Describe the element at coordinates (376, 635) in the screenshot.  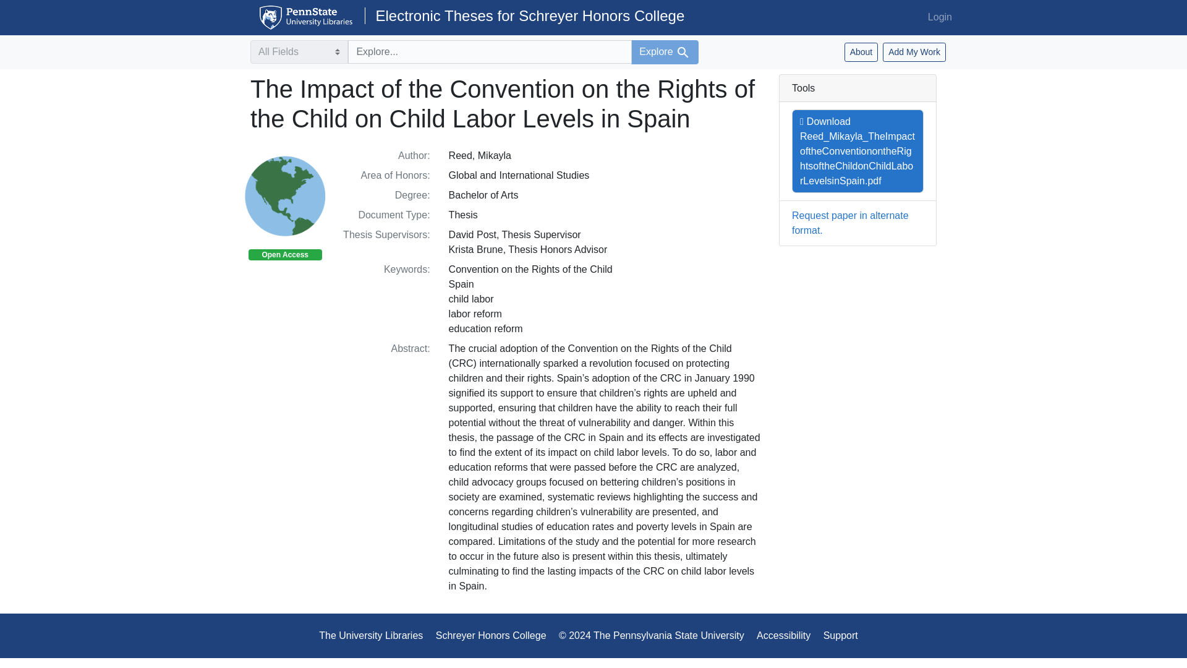
I see `The University Libraries` at that location.